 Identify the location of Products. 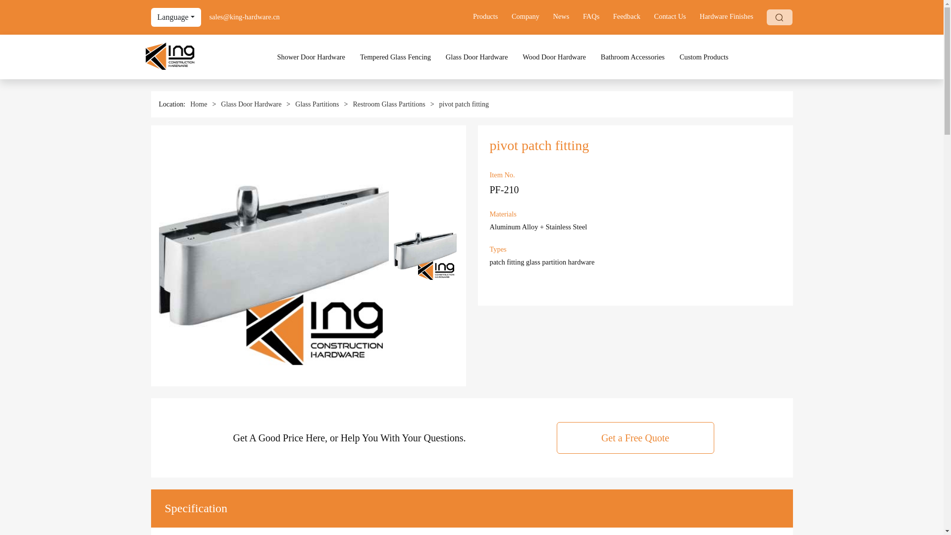
(491, 16).